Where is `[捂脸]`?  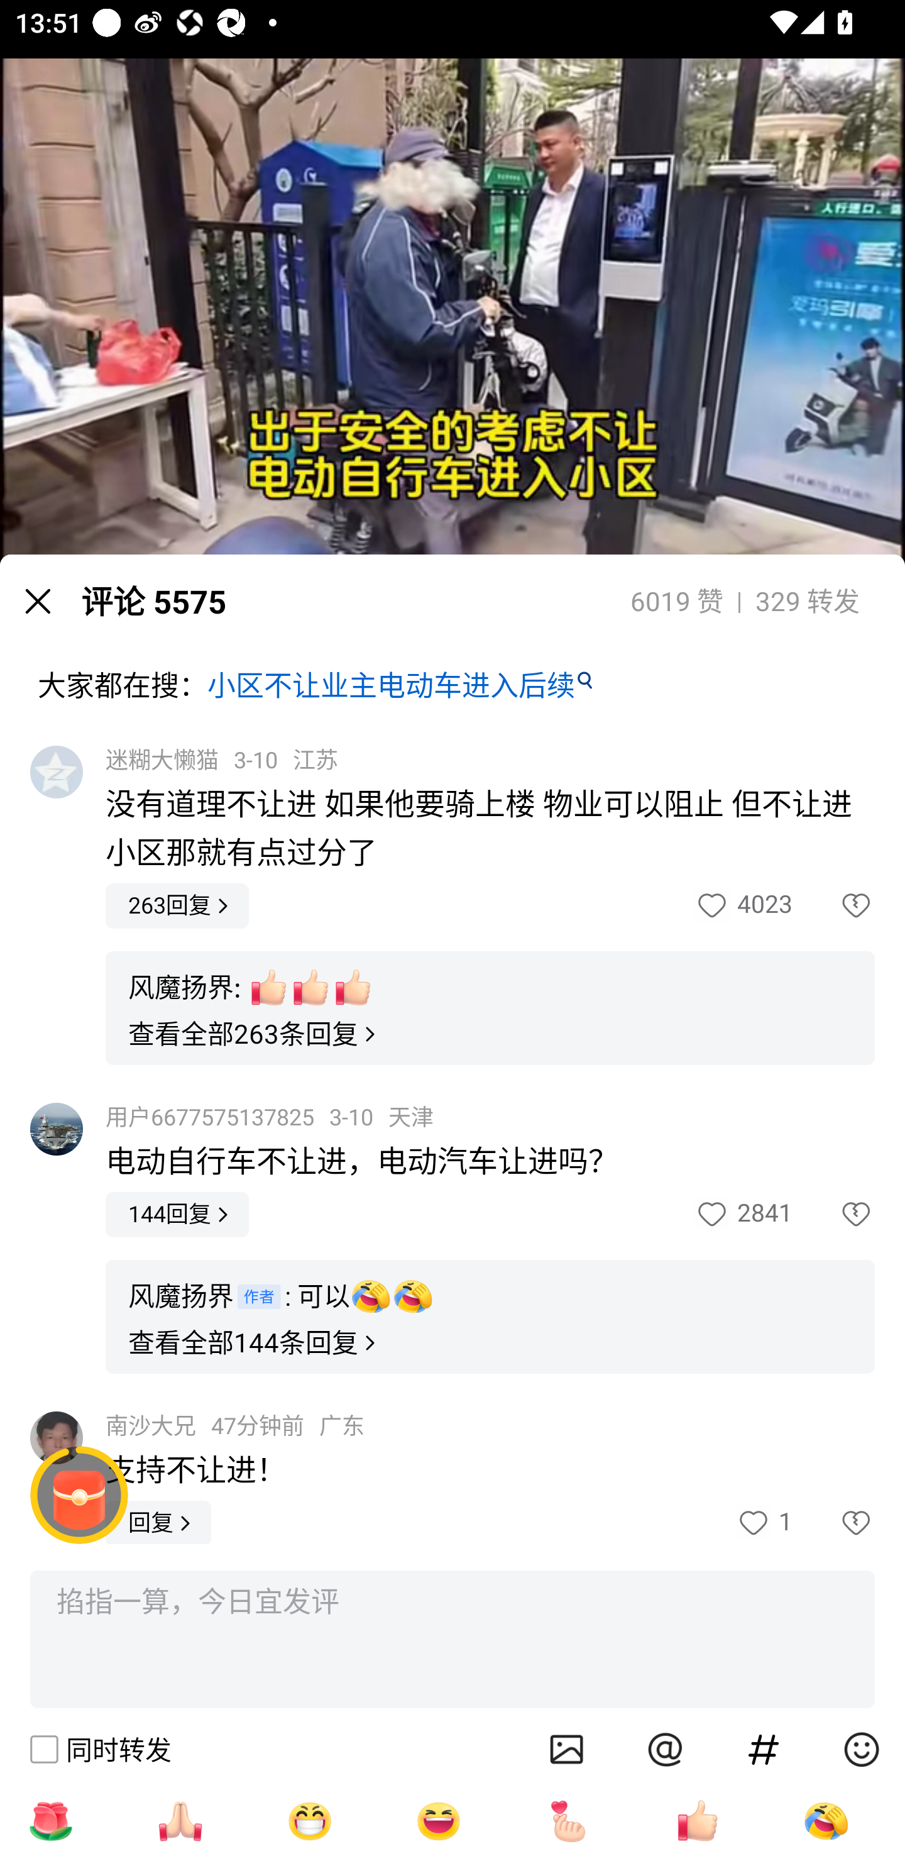 [捂脸] is located at coordinates (826, 1821).